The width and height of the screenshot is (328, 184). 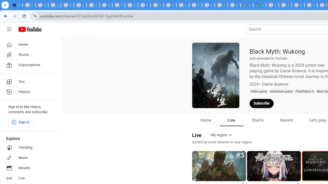 I want to click on Music, so click(x=29, y=158).